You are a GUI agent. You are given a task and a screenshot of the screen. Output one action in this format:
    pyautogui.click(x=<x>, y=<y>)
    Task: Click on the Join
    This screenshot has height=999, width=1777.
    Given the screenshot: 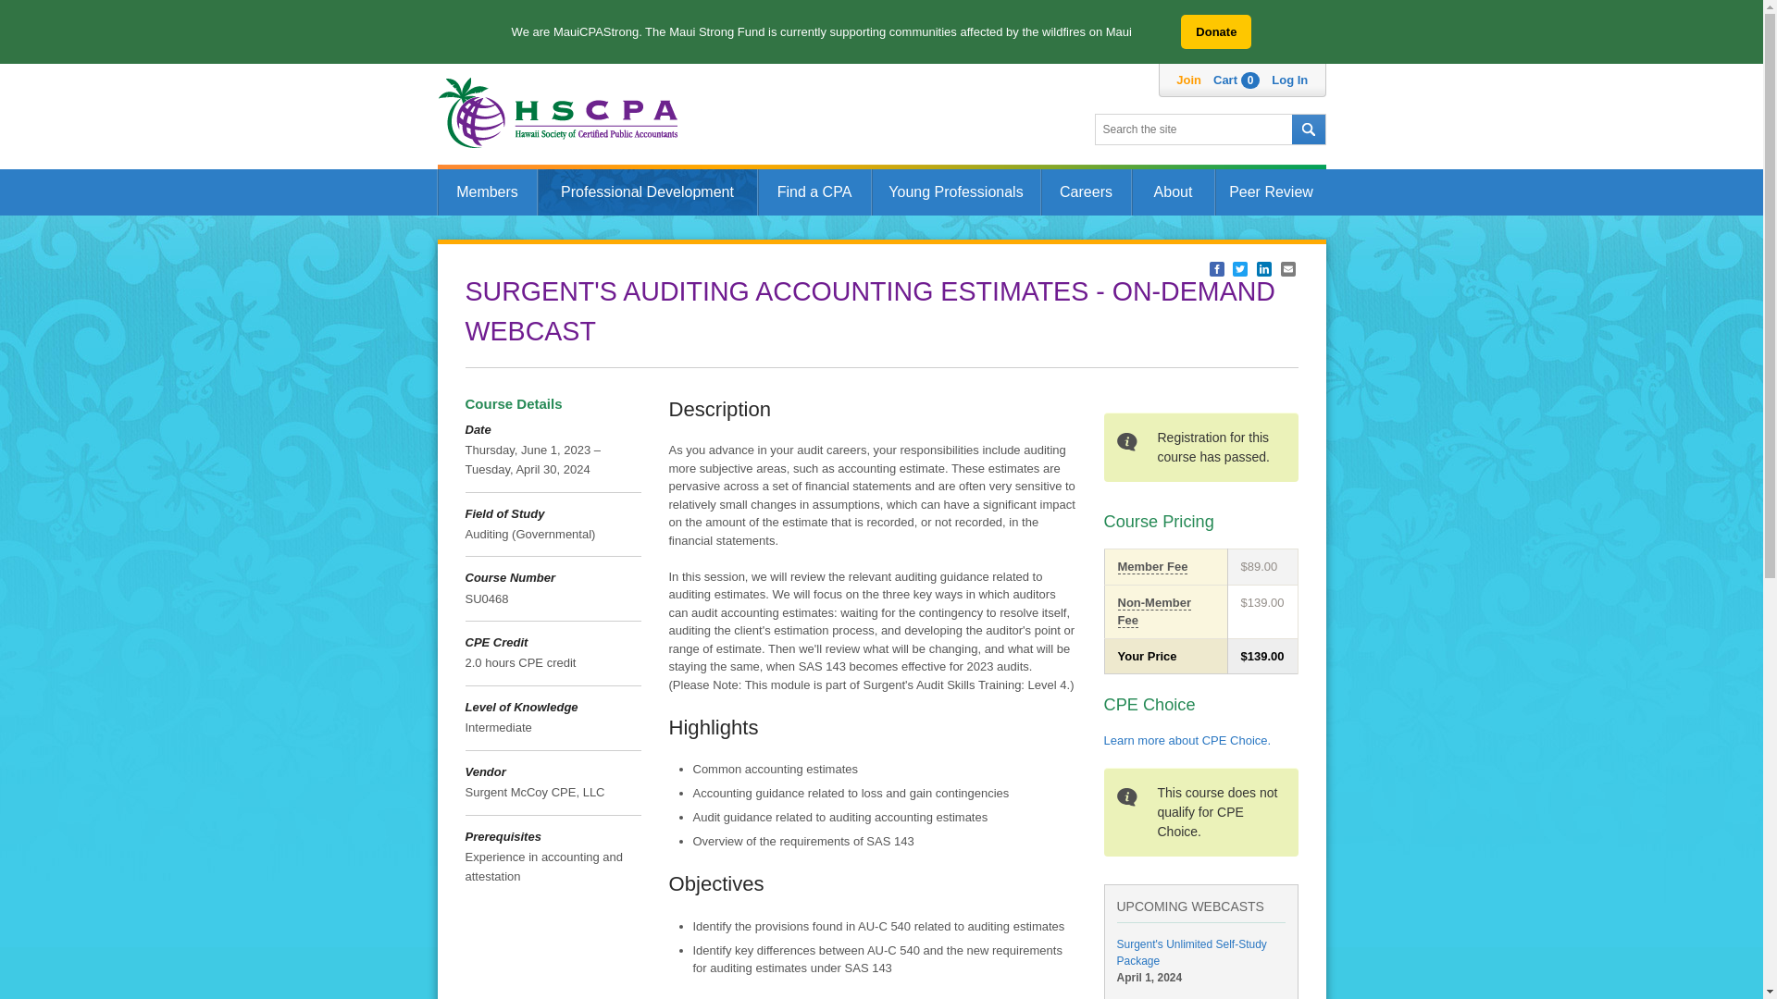 What is the action you would take?
    pyautogui.click(x=1188, y=80)
    